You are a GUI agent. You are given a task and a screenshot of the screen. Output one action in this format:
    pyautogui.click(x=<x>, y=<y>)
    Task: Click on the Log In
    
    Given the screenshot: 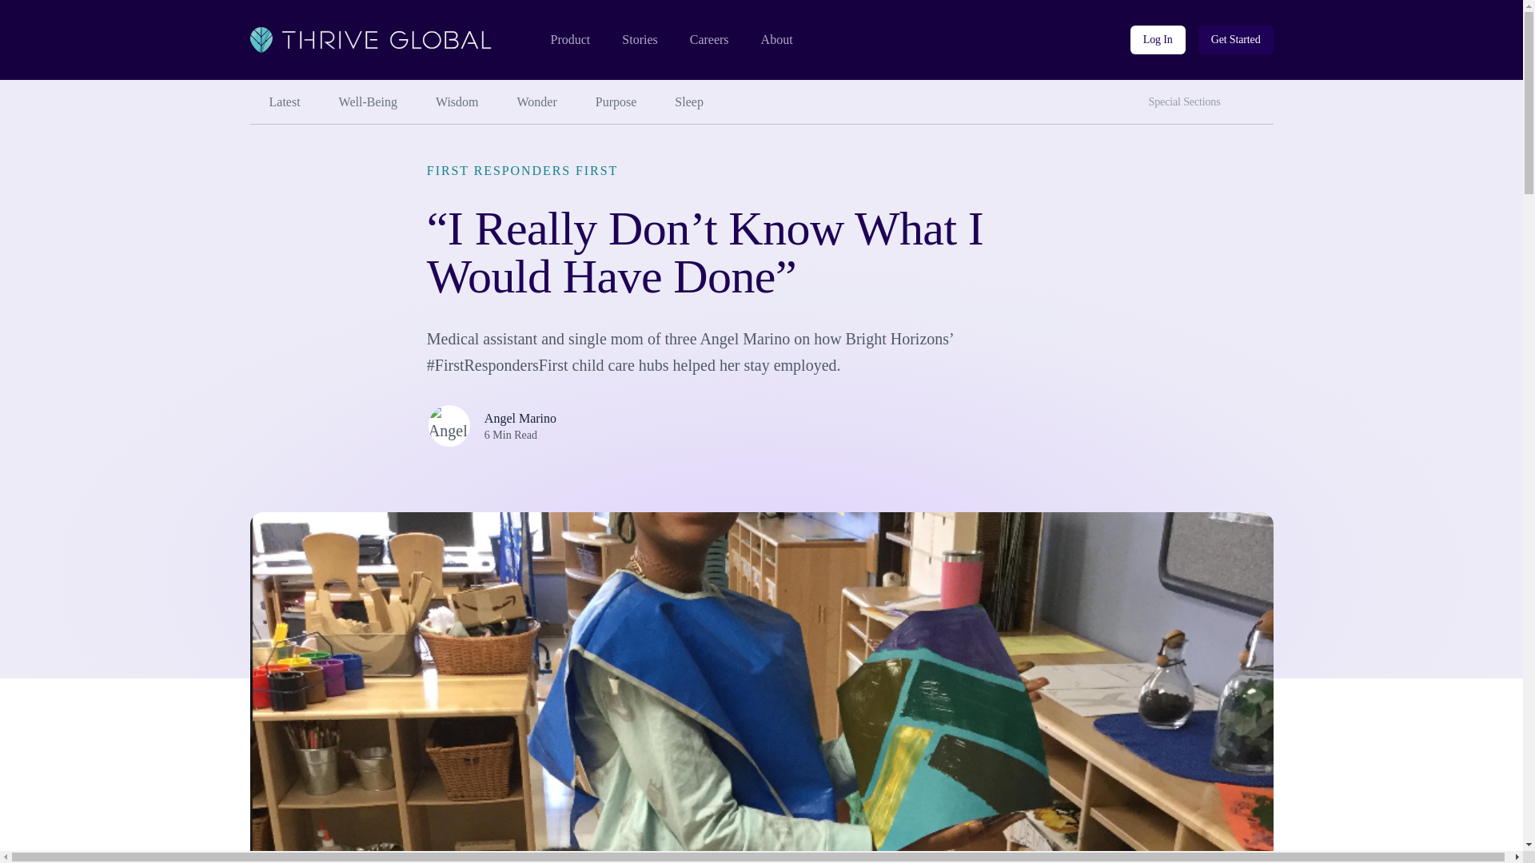 What is the action you would take?
    pyautogui.click(x=1158, y=40)
    